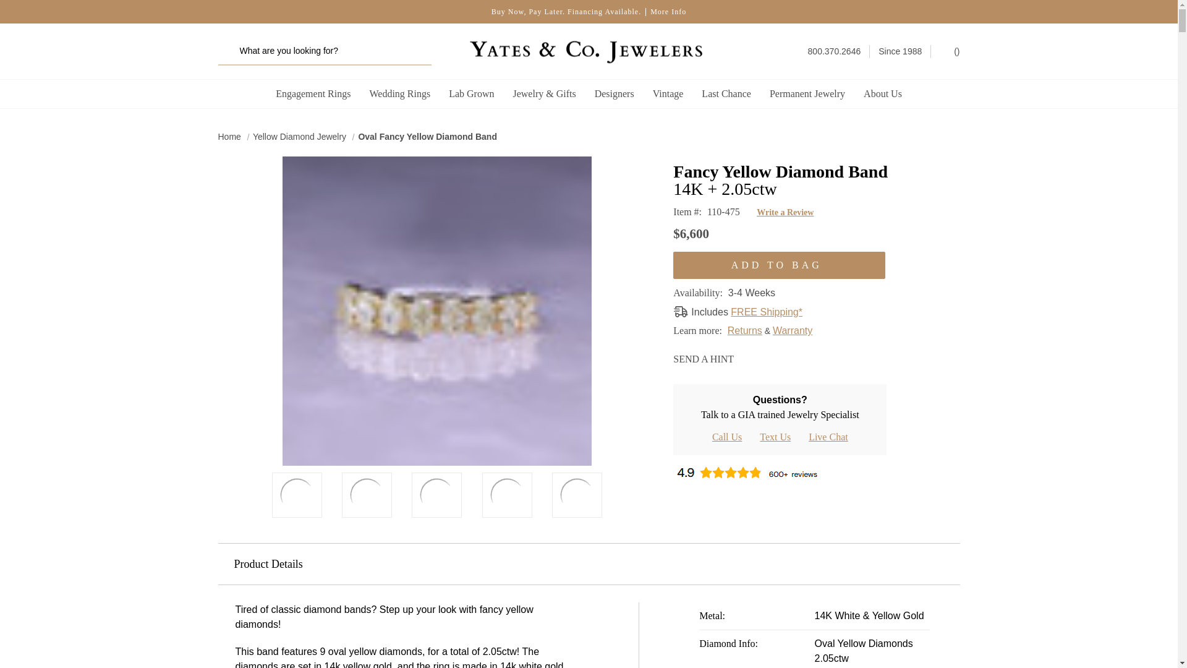 This screenshot has width=1187, height=668. Describe the element at coordinates (471, 93) in the screenshot. I see `Lab Grown` at that location.